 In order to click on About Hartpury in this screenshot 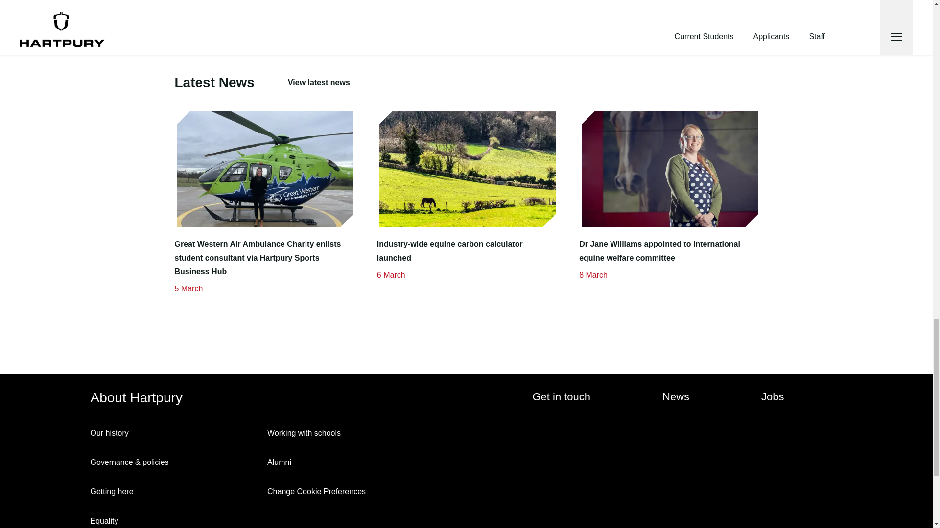, I will do `click(140, 397)`.